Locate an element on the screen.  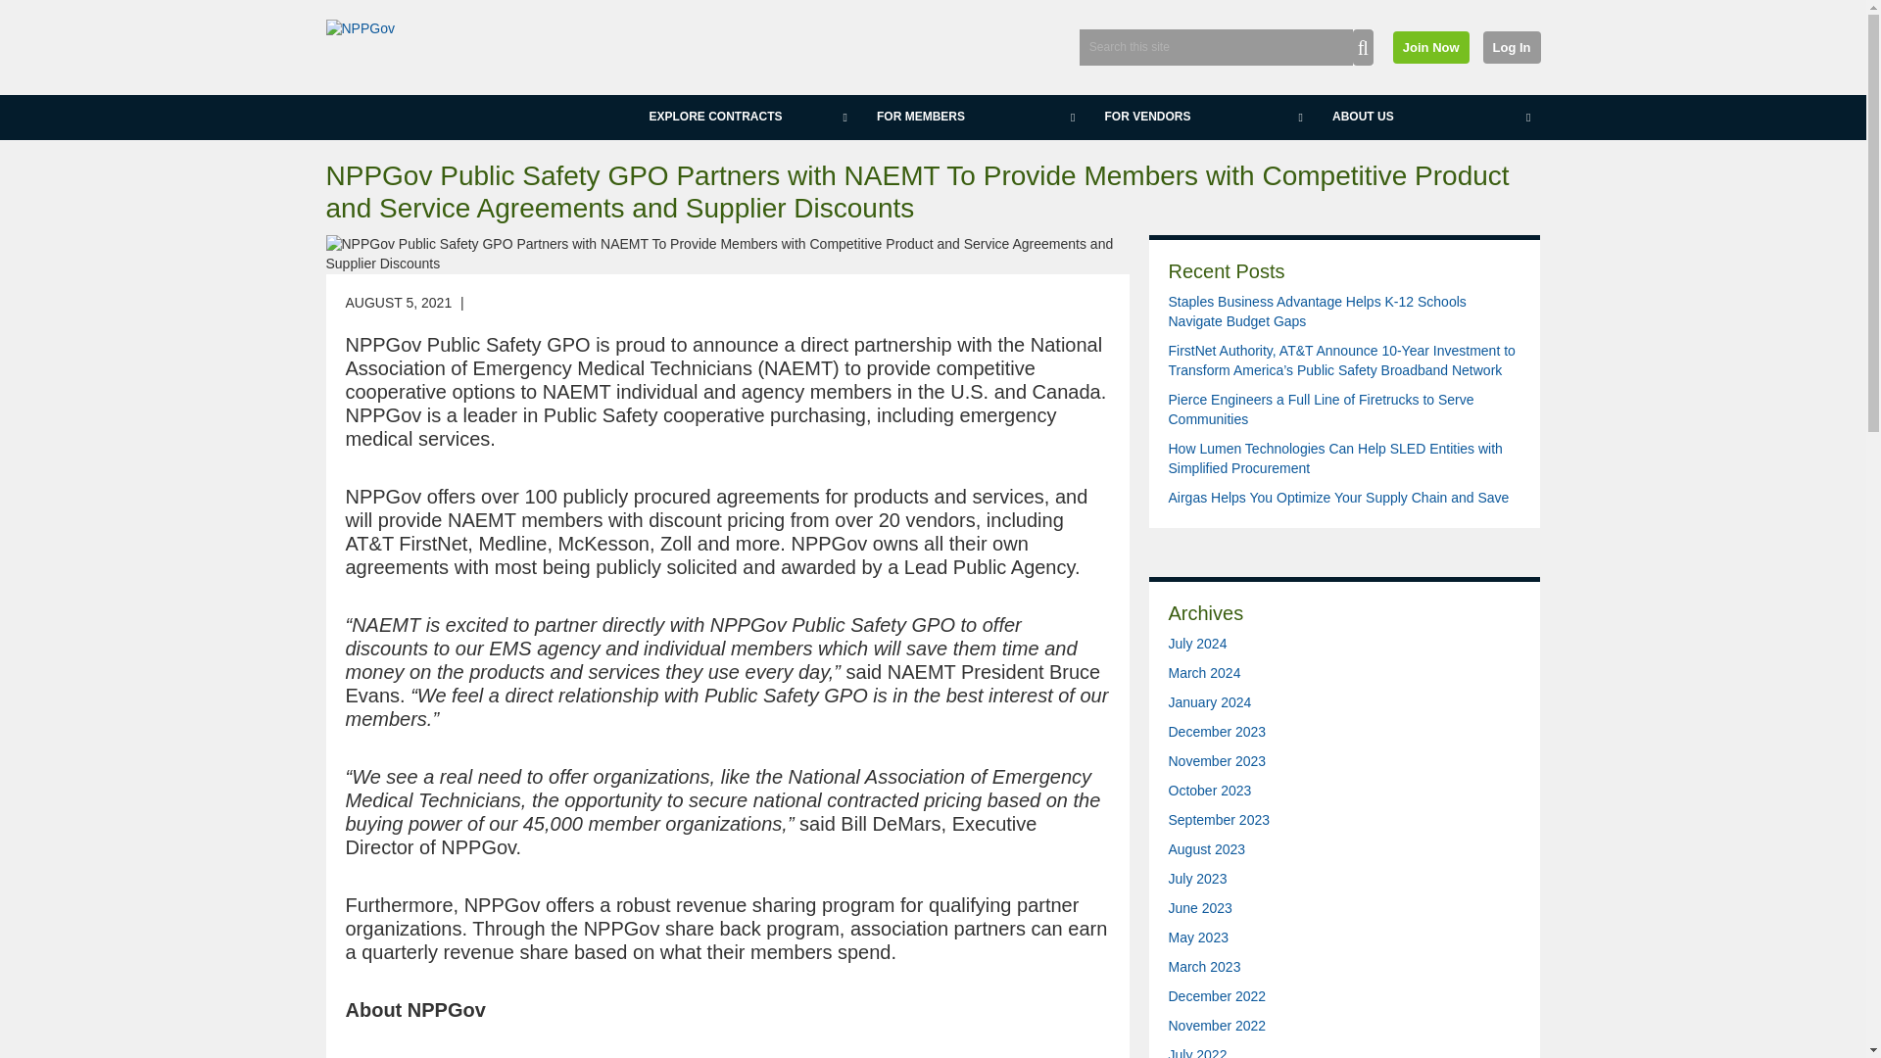
EXPLORE CONTRACTS is located at coordinates (743, 118).